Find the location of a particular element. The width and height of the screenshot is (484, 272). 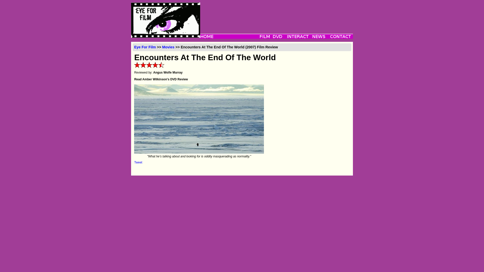

Read Amber Wilkinson's DVD Review is located at coordinates (161, 79).